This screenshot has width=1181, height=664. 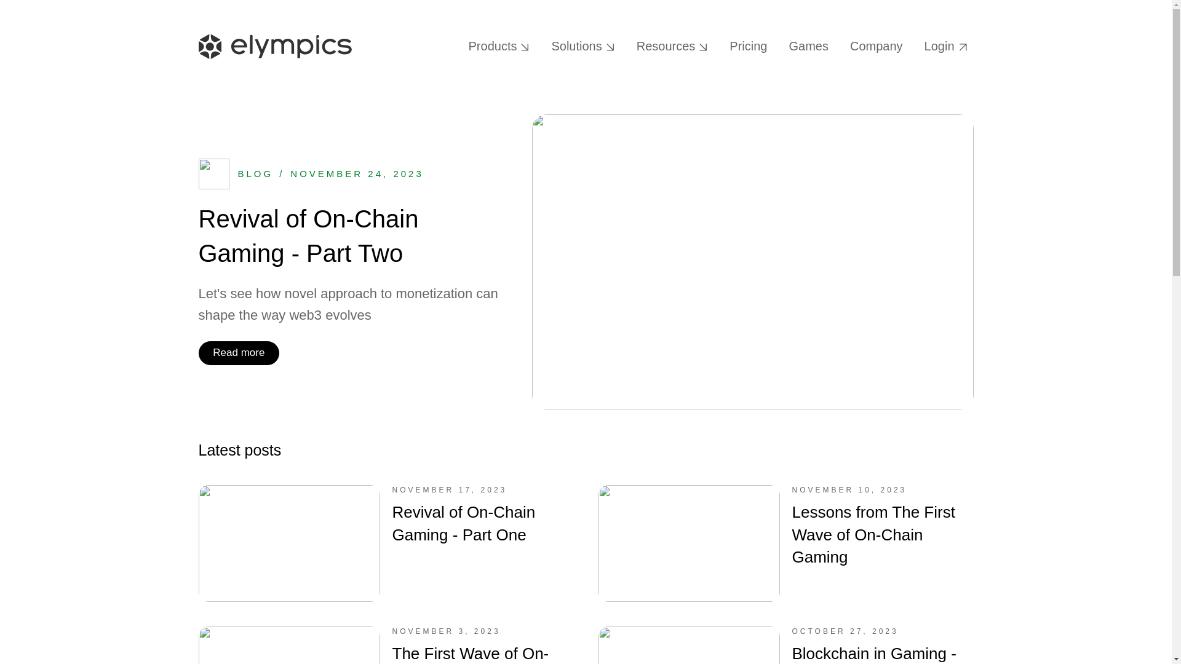 What do you see at coordinates (386, 543) in the screenshot?
I see `NOVEMBER 17, 2023
Revival of On-Chain Gaming - Part One` at bounding box center [386, 543].